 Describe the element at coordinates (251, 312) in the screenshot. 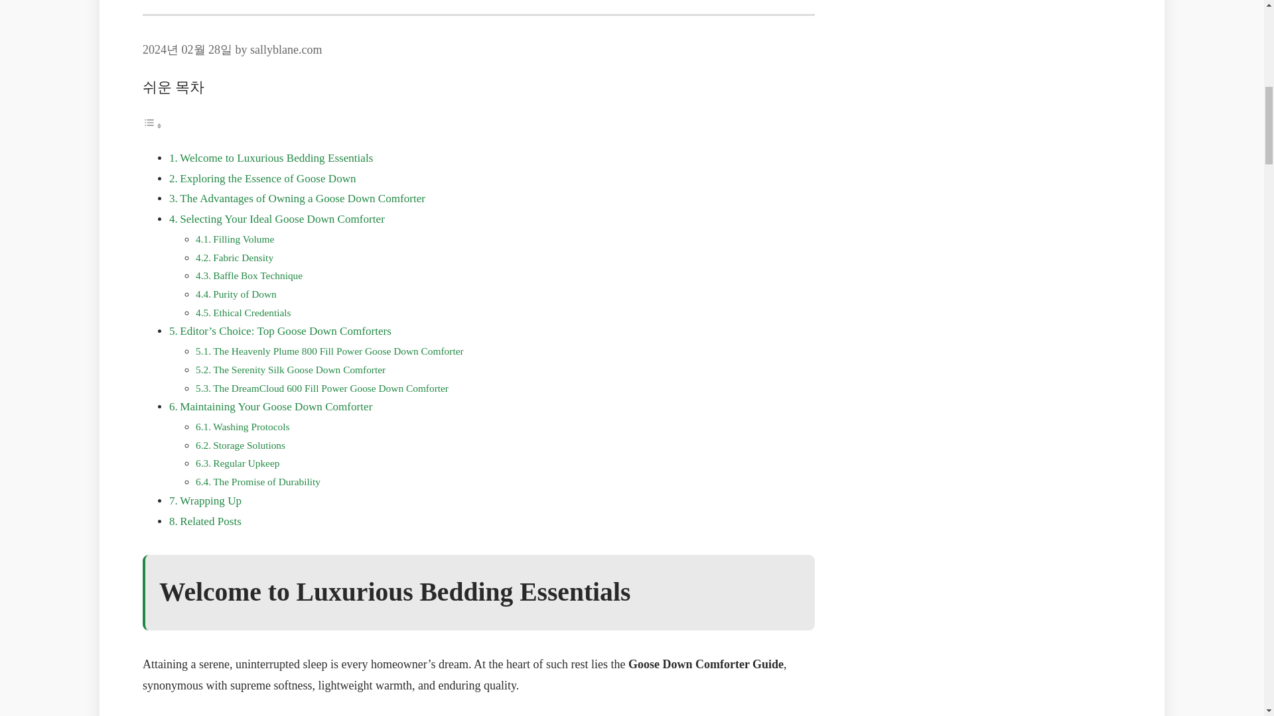

I see `Ethical Credentials` at that location.